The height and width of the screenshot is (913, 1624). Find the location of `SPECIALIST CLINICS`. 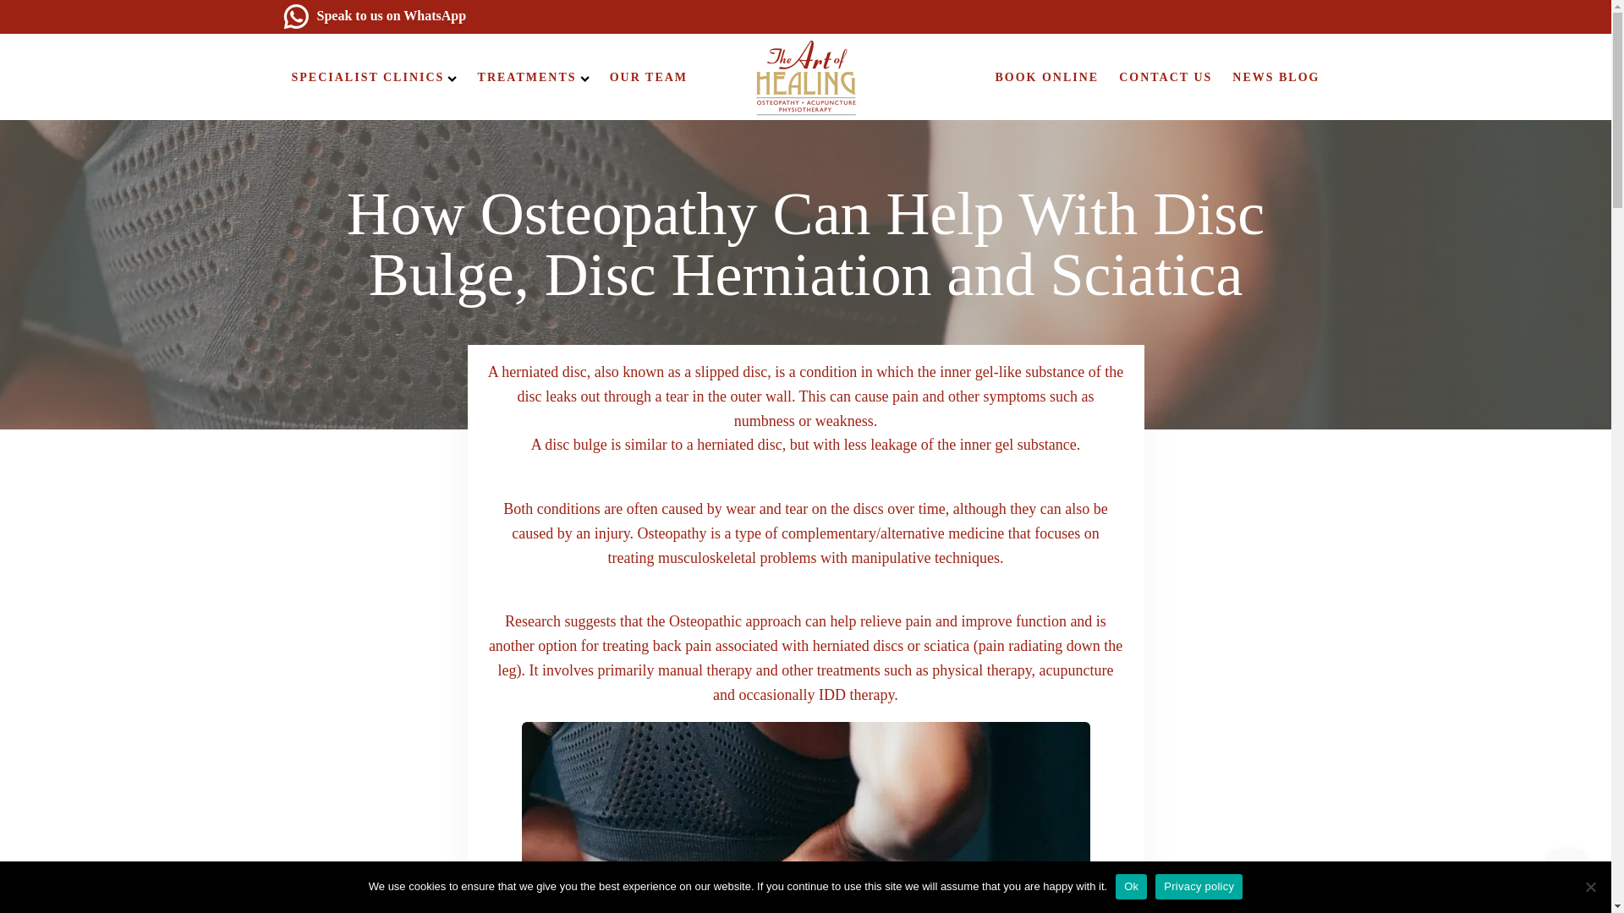

SPECIALIST CLINICS is located at coordinates (374, 77).